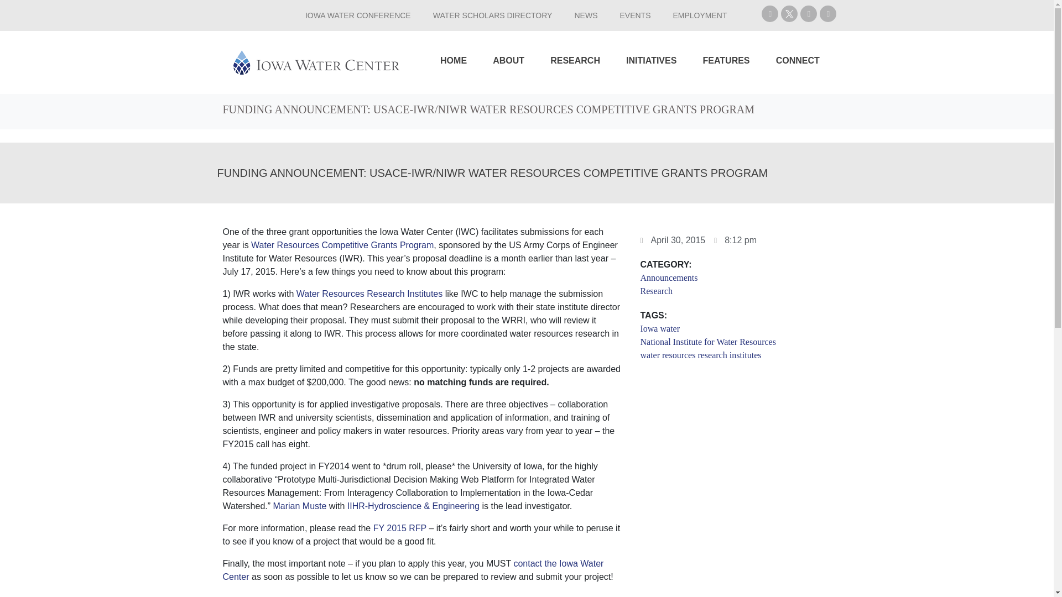 This screenshot has width=1062, height=597. What do you see at coordinates (492, 15) in the screenshot?
I see `WATER SCHOLARS DIRECTORY` at bounding box center [492, 15].